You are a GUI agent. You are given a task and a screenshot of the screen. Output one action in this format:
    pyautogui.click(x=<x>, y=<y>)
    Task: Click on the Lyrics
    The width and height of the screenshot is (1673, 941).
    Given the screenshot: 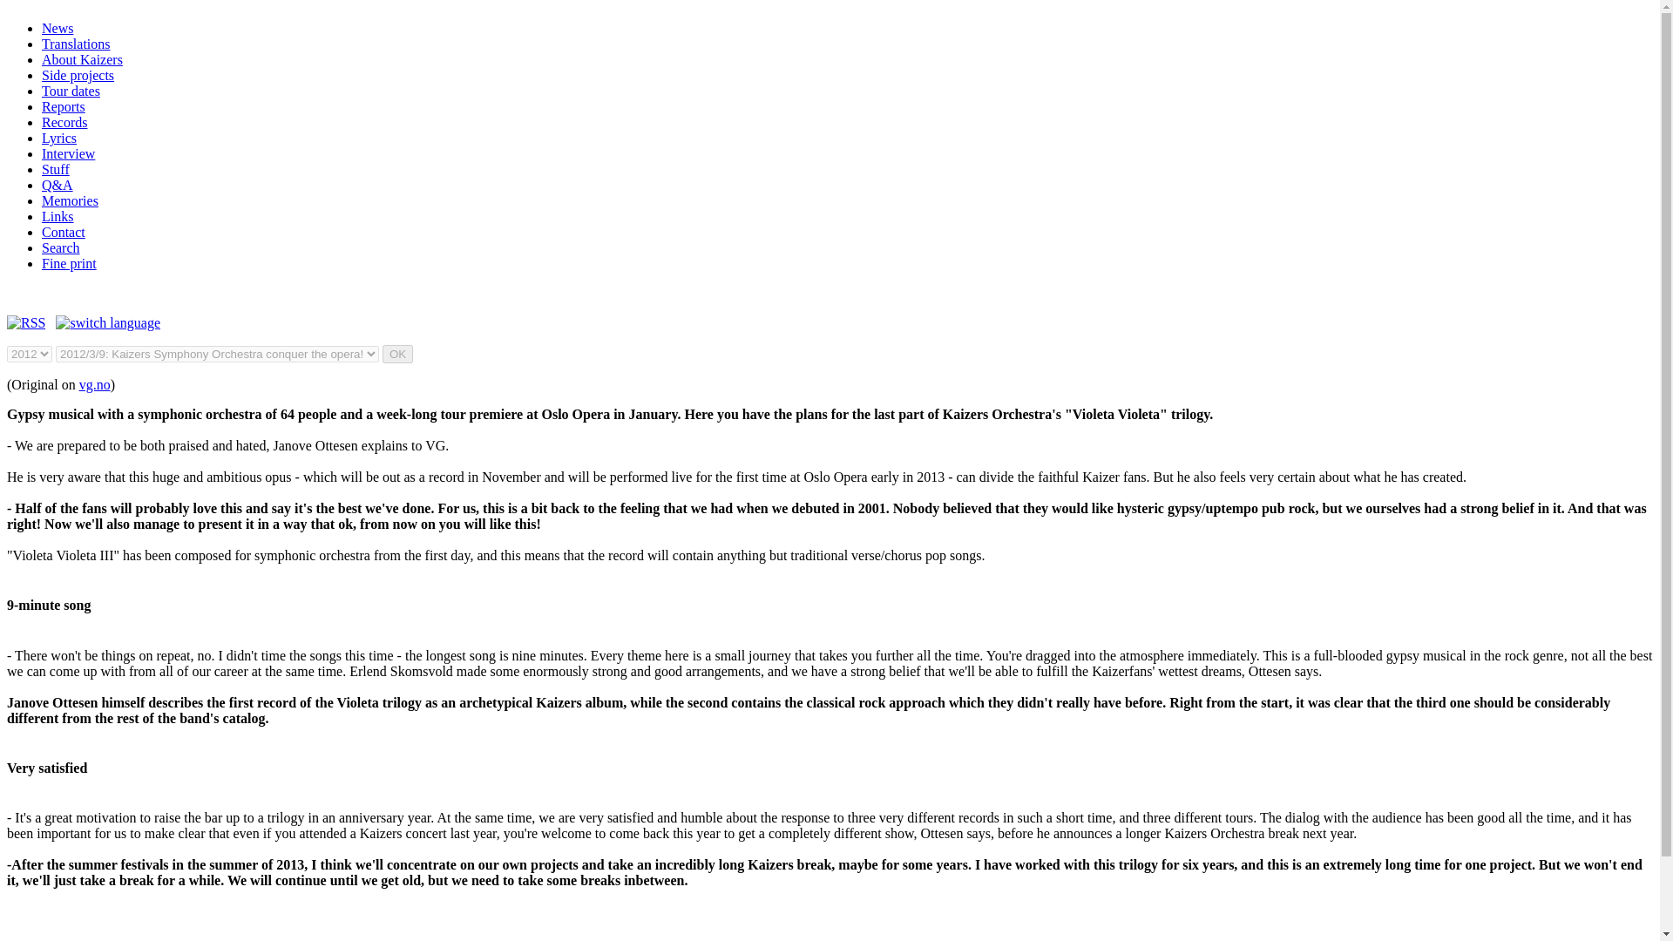 What is the action you would take?
    pyautogui.click(x=59, y=138)
    